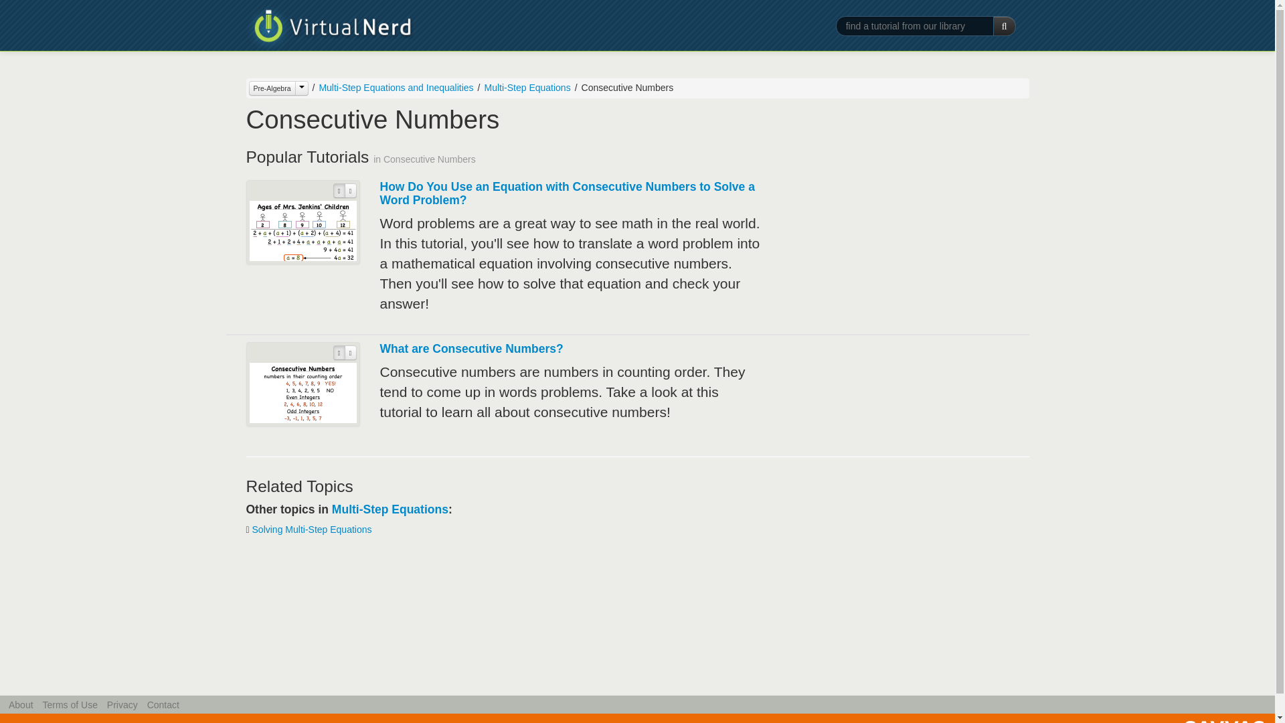 The image size is (1285, 723). What do you see at coordinates (163, 704) in the screenshot?
I see `Contact` at bounding box center [163, 704].